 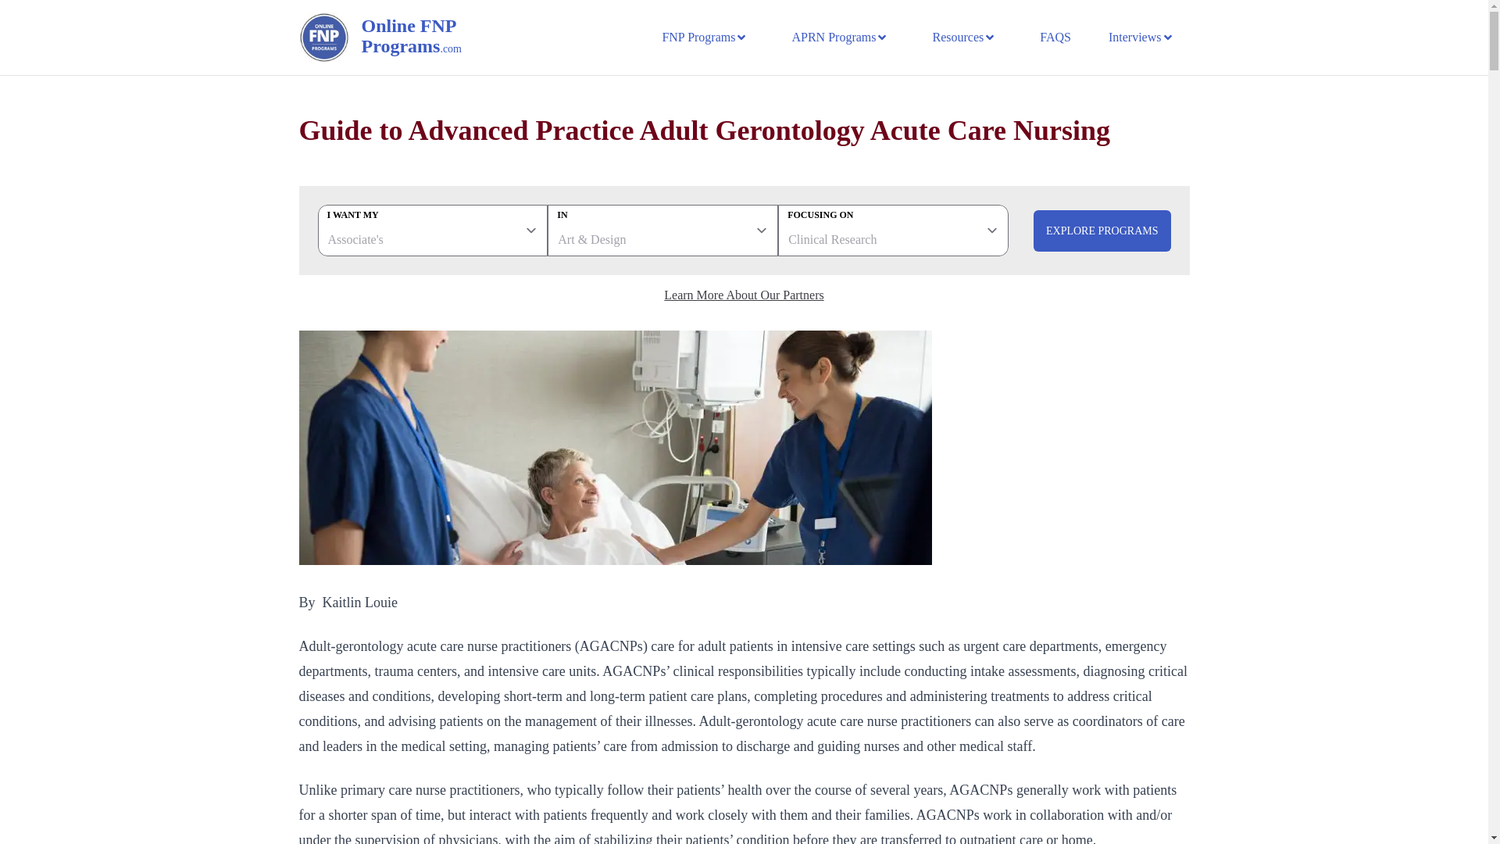 What do you see at coordinates (839, 38) in the screenshot?
I see `APRN Programs` at bounding box center [839, 38].